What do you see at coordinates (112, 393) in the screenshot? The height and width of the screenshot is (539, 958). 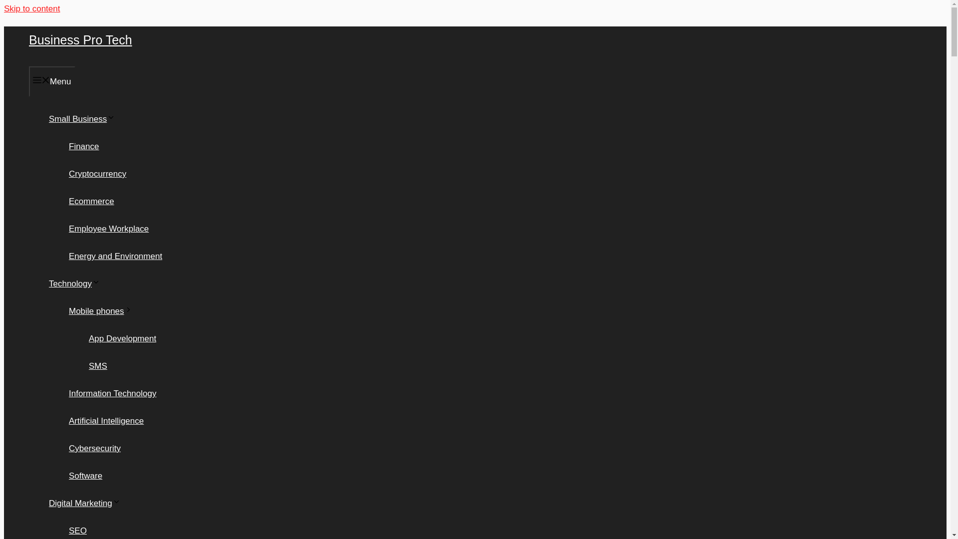 I see `Information Technology` at bounding box center [112, 393].